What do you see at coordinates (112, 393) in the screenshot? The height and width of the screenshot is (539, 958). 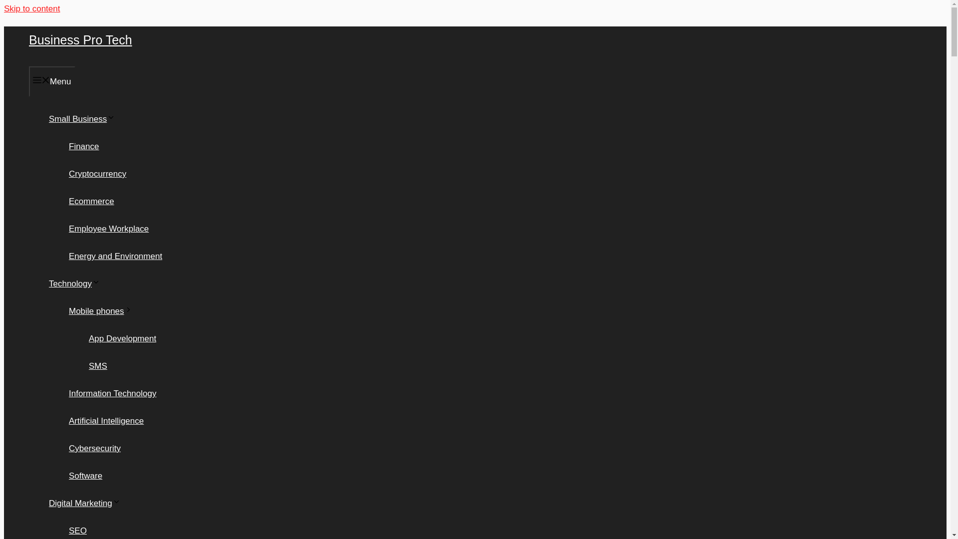 I see `Information Technology` at bounding box center [112, 393].